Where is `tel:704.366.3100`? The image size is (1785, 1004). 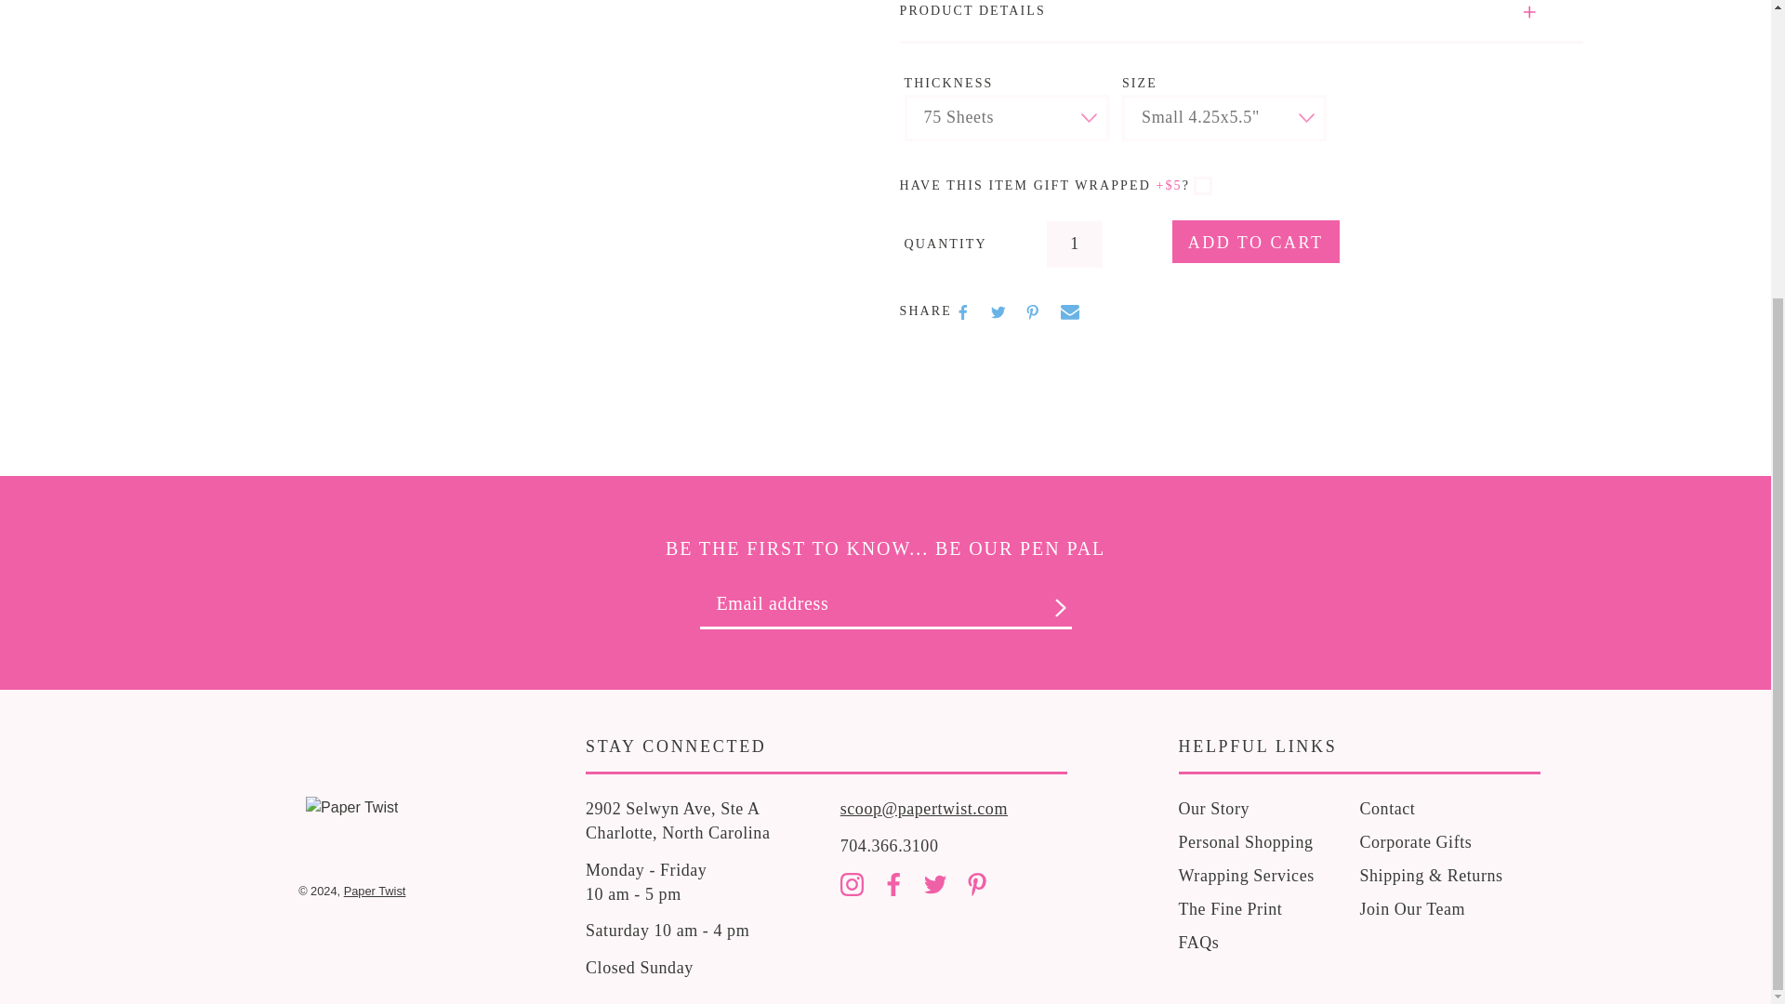 tel:704.366.3100 is located at coordinates (889, 846).